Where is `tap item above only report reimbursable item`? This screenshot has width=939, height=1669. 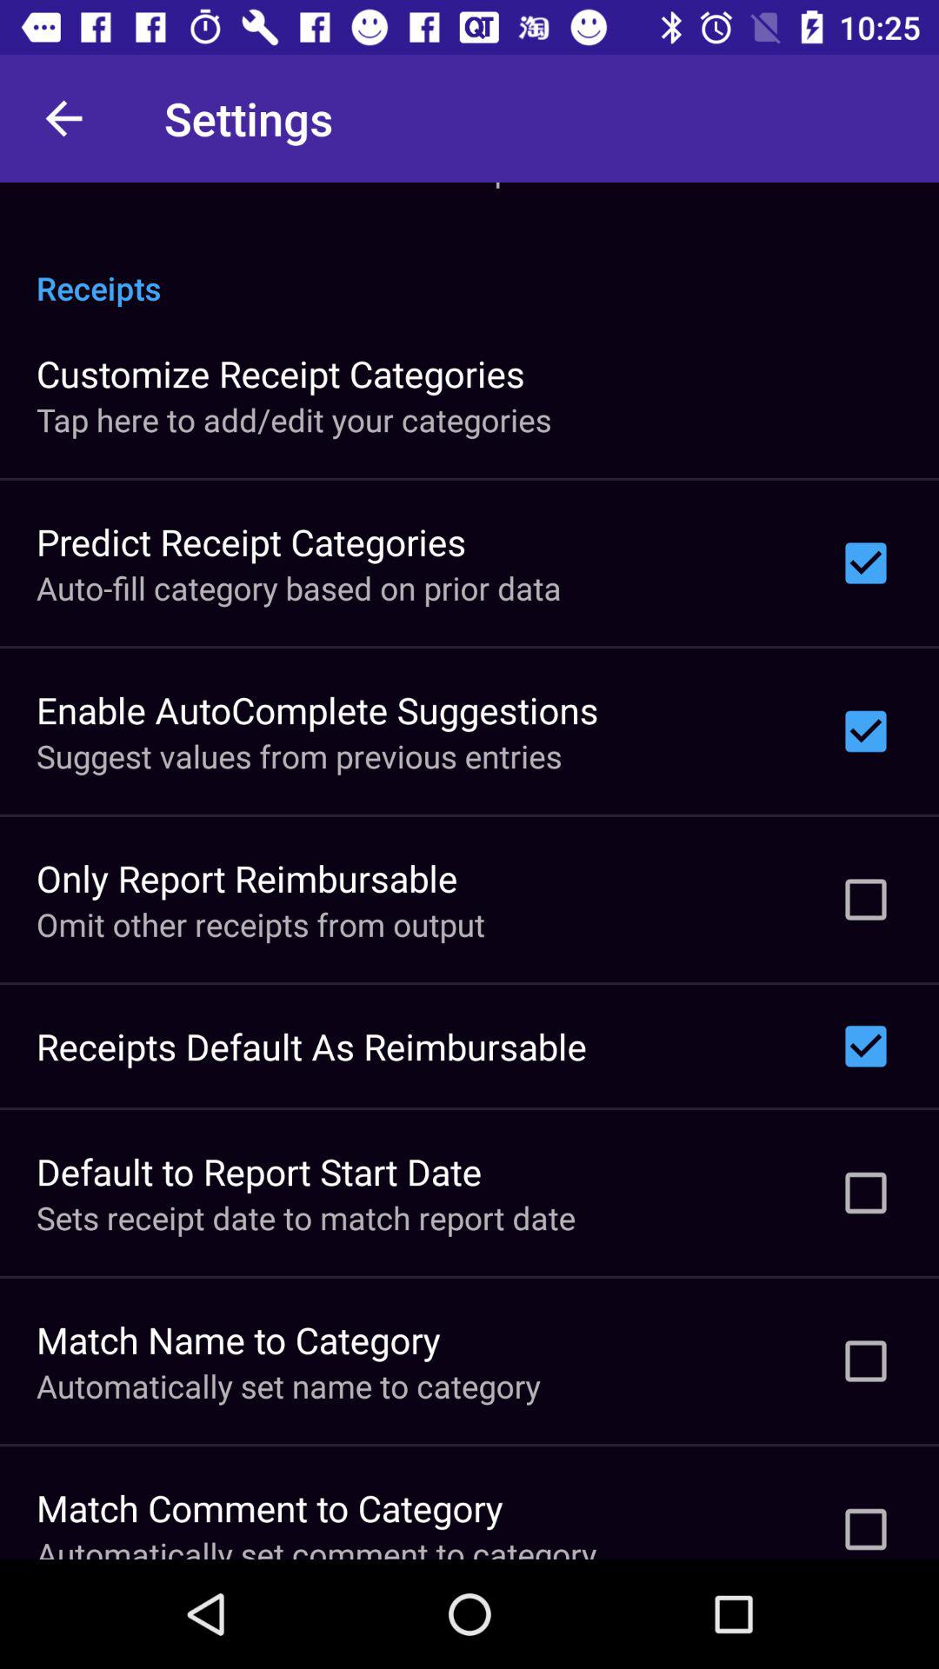
tap item above only report reimbursable item is located at coordinates (299, 756).